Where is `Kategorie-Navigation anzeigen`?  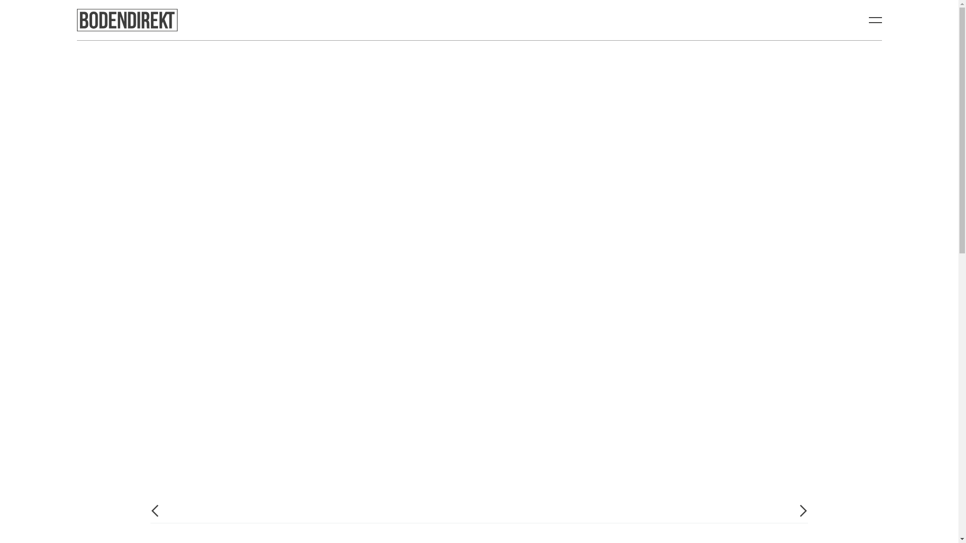 Kategorie-Navigation anzeigen is located at coordinates (875, 20).